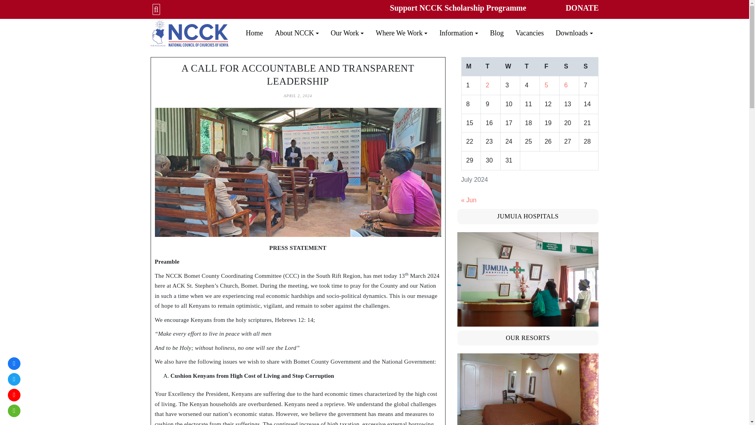  I want to click on Where We Work, so click(401, 33).